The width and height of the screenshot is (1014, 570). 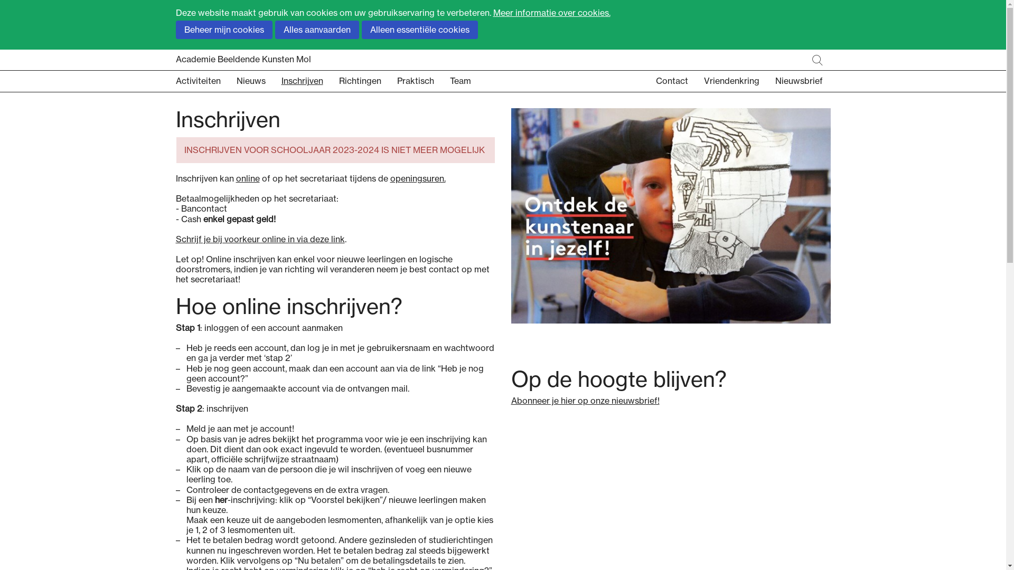 What do you see at coordinates (731, 81) in the screenshot?
I see `Vriendenkring` at bounding box center [731, 81].